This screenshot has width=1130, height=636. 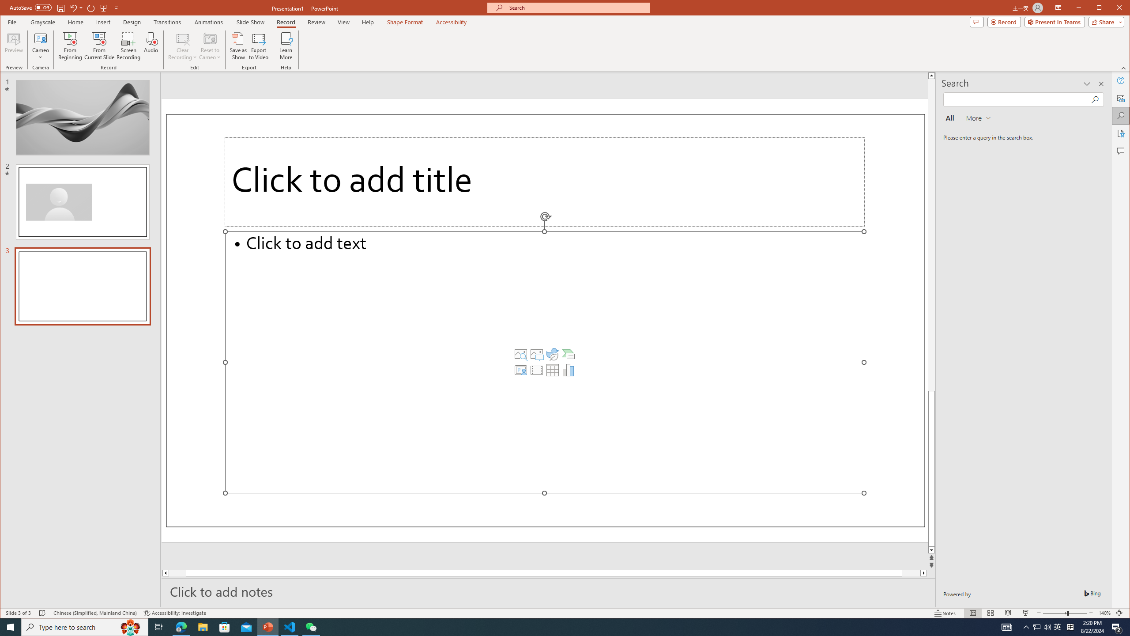 I want to click on Title TextBox, so click(x=545, y=182).